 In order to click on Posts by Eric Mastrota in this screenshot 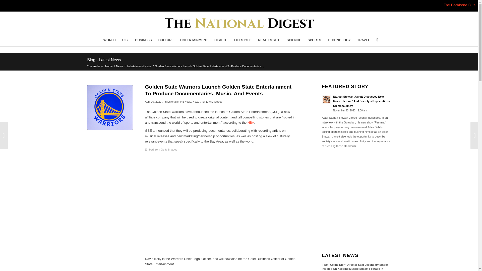, I will do `click(214, 101)`.